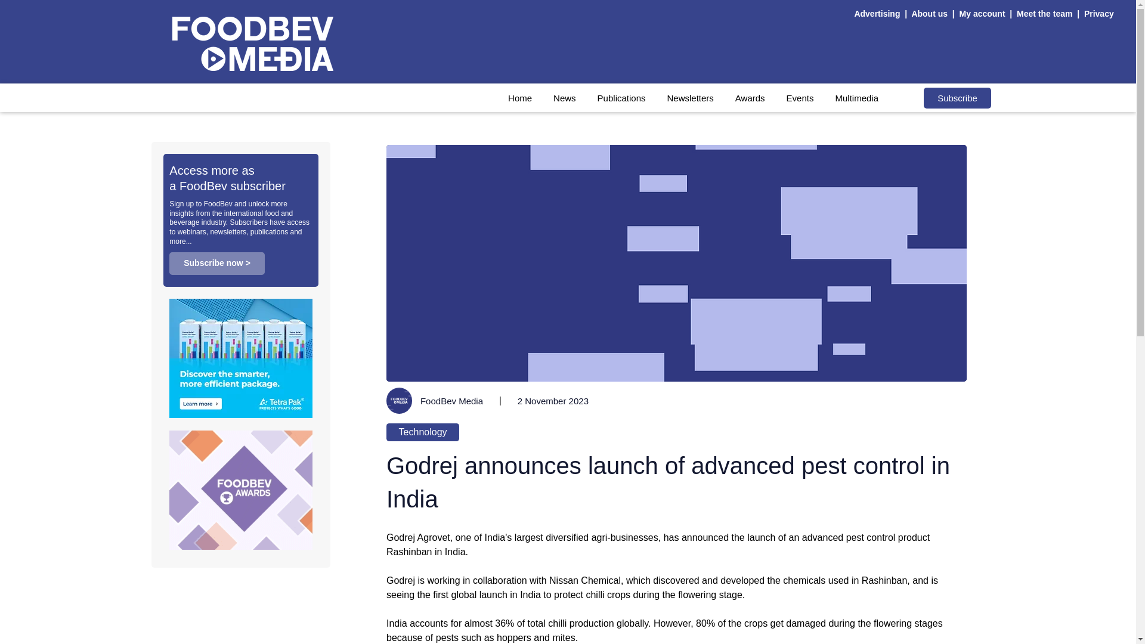  What do you see at coordinates (520, 98) in the screenshot?
I see `Home` at bounding box center [520, 98].